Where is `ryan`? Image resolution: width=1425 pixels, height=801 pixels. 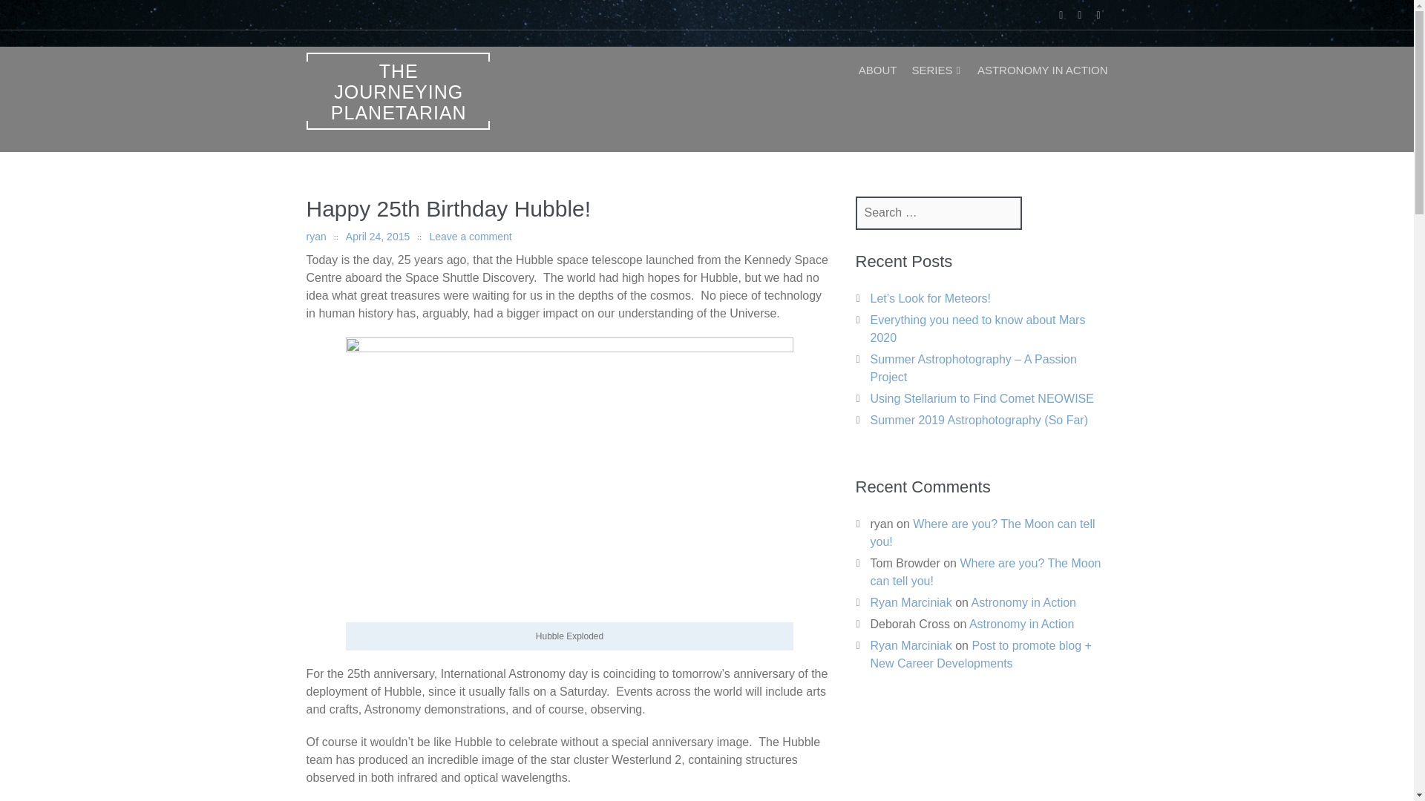 ryan is located at coordinates (316, 237).